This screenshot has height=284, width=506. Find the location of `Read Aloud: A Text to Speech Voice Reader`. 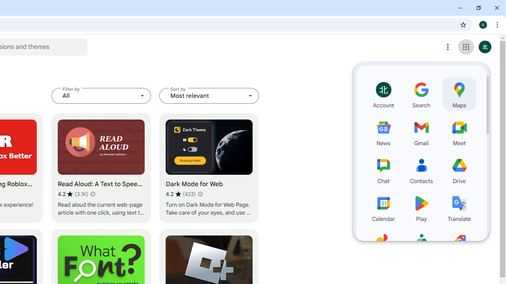

Read Aloud: A Text to Speech Voice Reader is located at coordinates (101, 168).